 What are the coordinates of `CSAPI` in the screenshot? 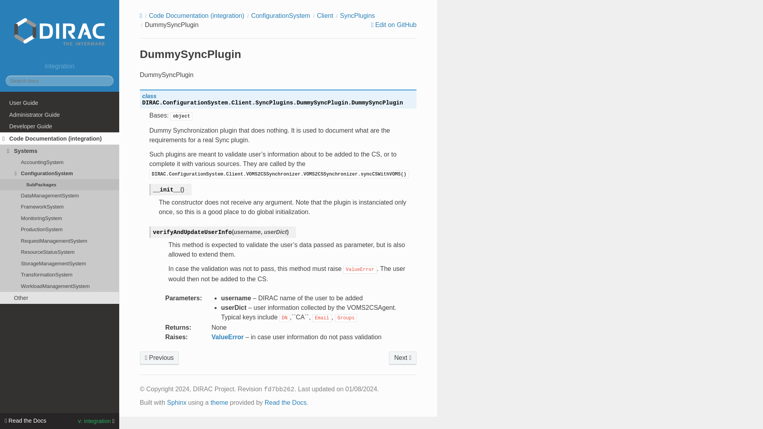 It's located at (403, 358).